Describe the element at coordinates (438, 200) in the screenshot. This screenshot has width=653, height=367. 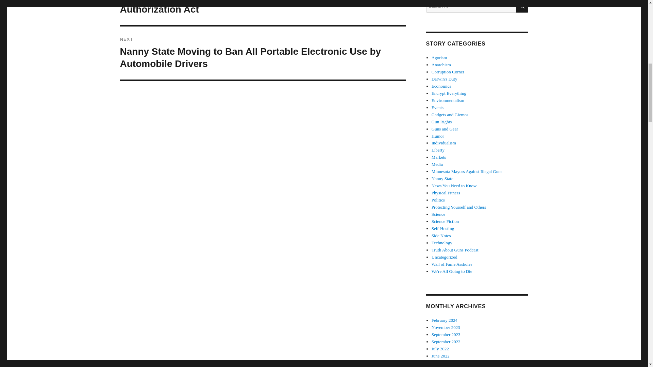
I see `Politics` at that location.